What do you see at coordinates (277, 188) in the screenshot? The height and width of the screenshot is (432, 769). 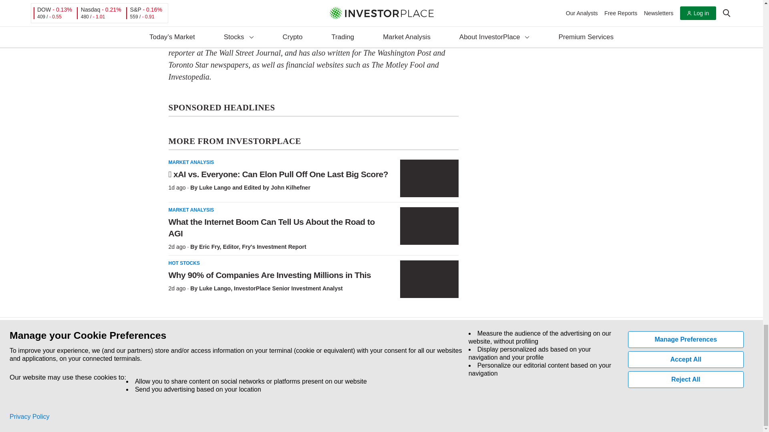 I see `View profile of Edited by John Kilhefner` at bounding box center [277, 188].